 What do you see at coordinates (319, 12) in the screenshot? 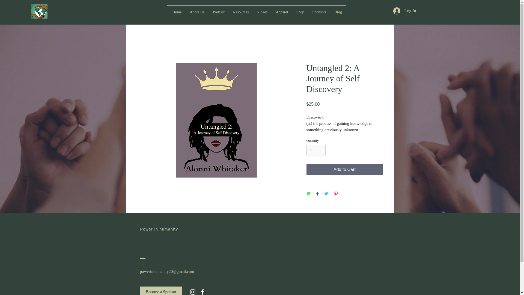
I see `Sponsors` at bounding box center [319, 12].